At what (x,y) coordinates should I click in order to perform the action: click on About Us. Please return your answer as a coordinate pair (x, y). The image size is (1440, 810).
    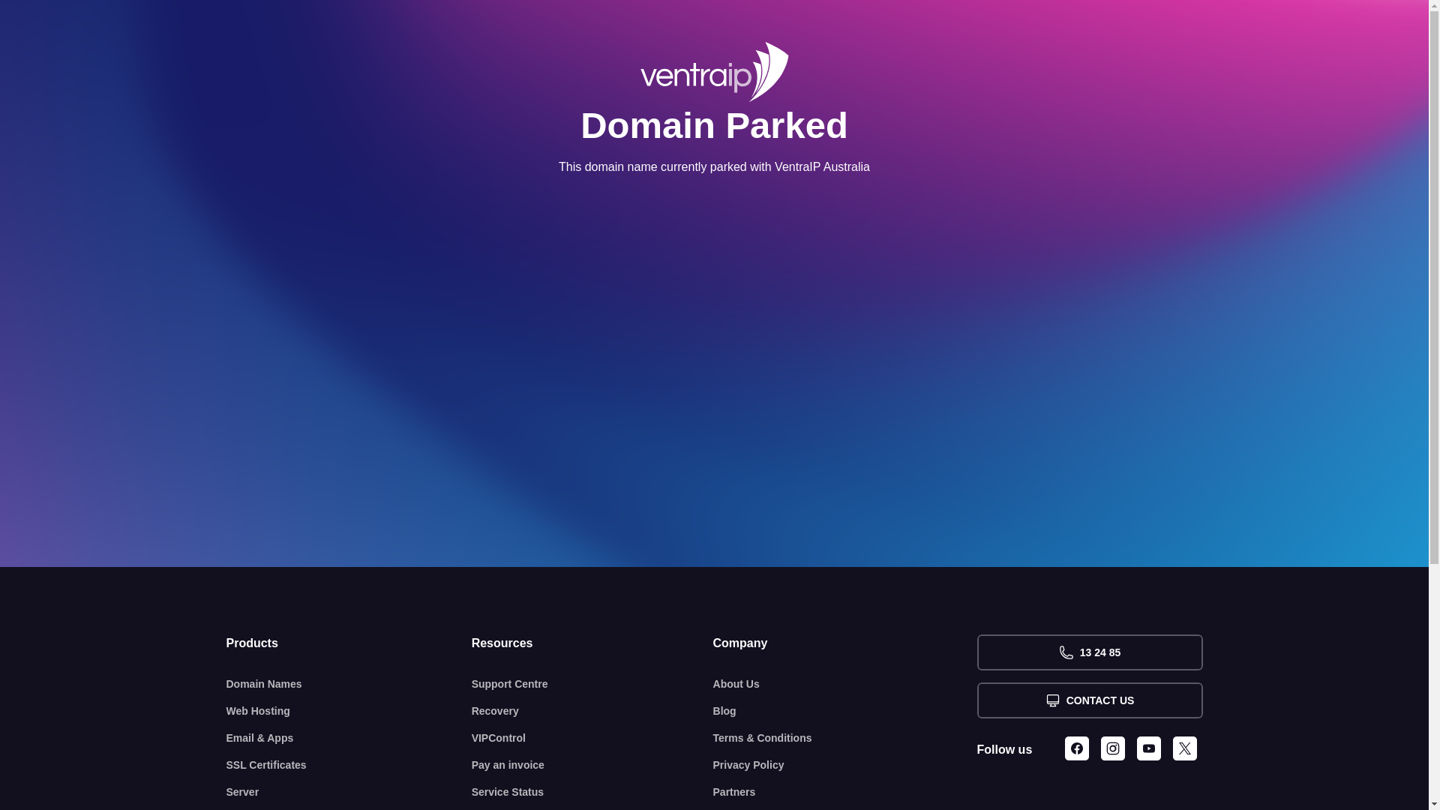
    Looking at the image, I should click on (845, 684).